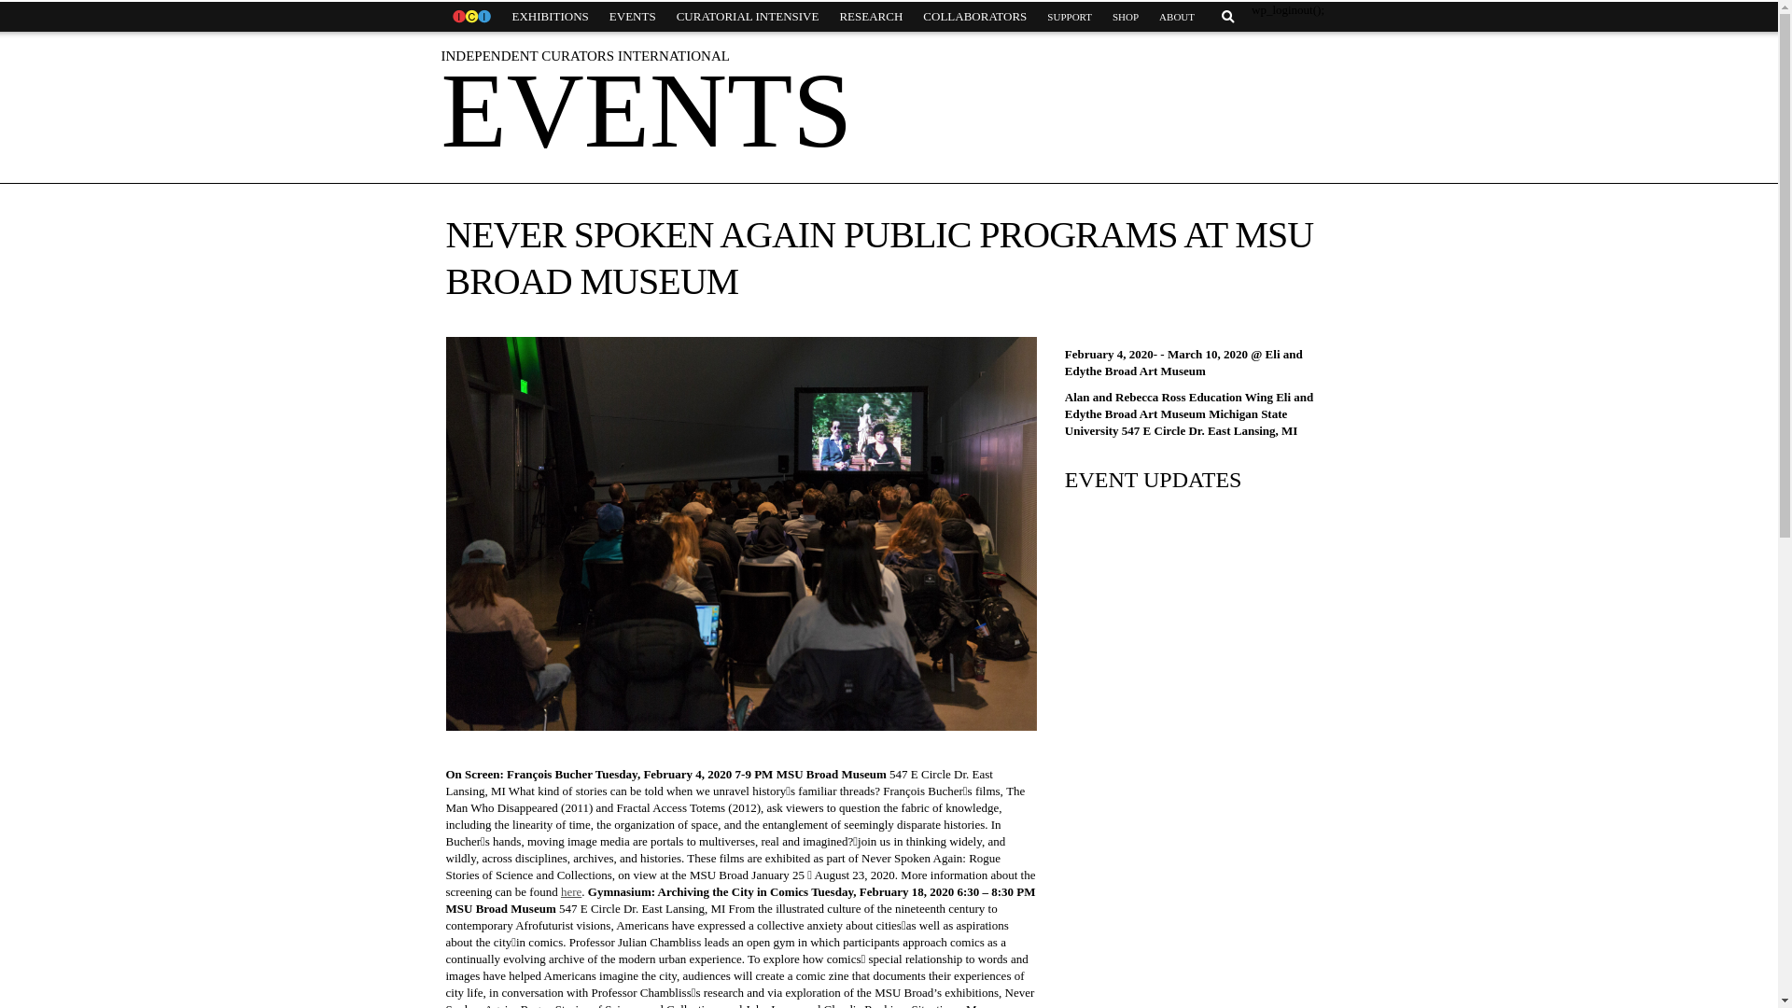  Describe the element at coordinates (870, 17) in the screenshot. I see `RESEARCH` at that location.